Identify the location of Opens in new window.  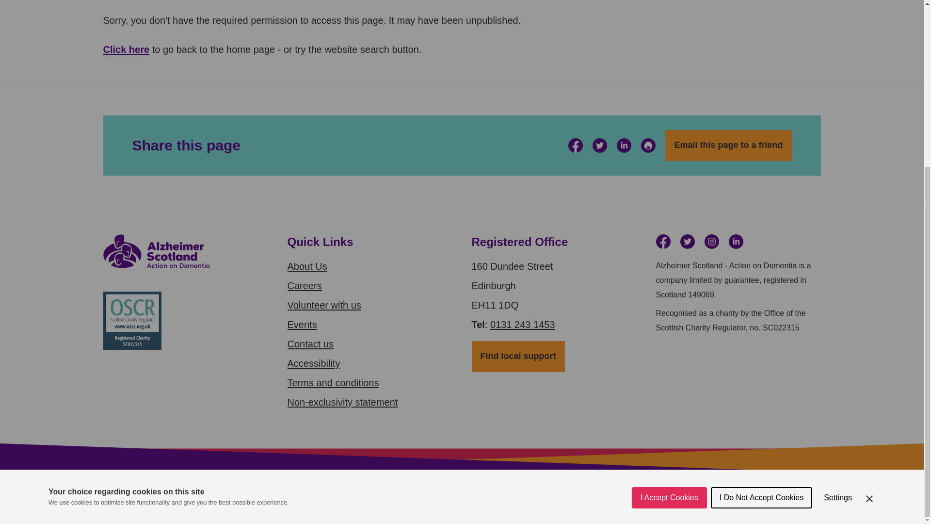
(711, 242).